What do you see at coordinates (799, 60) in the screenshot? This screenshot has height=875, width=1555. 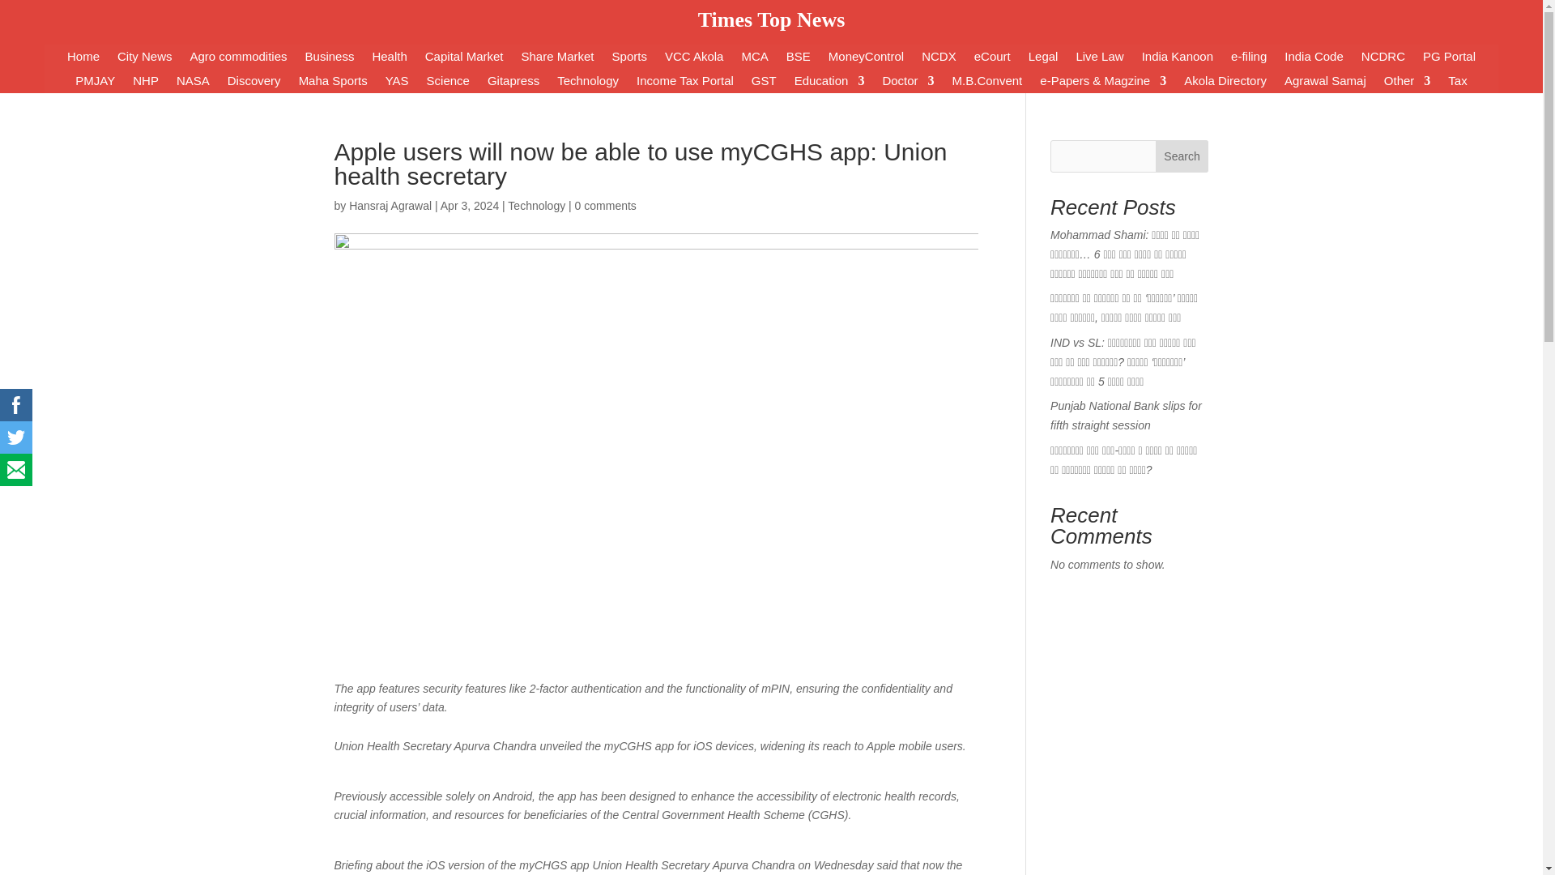 I see `BSE` at bounding box center [799, 60].